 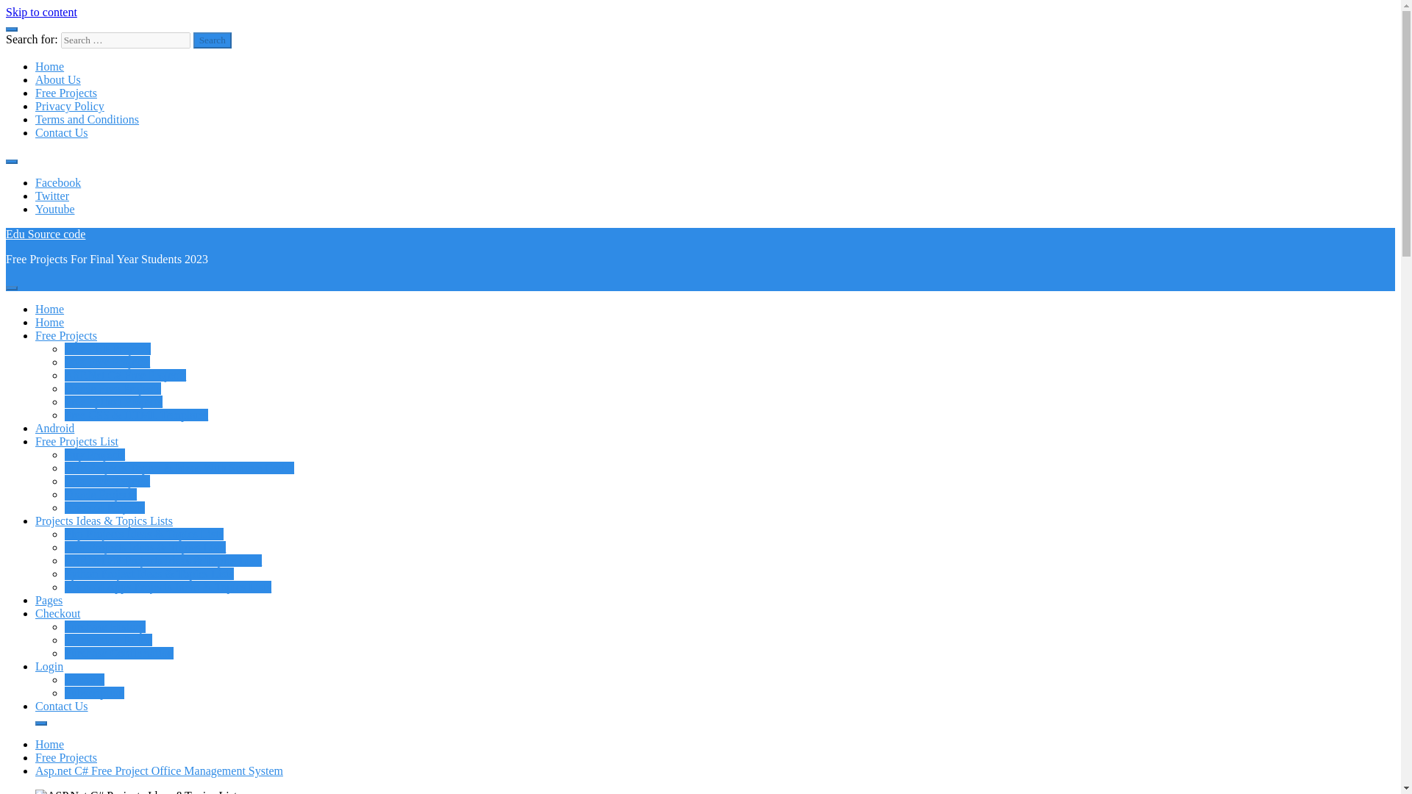 What do you see at coordinates (76, 441) in the screenshot?
I see `Projects List` at bounding box center [76, 441].